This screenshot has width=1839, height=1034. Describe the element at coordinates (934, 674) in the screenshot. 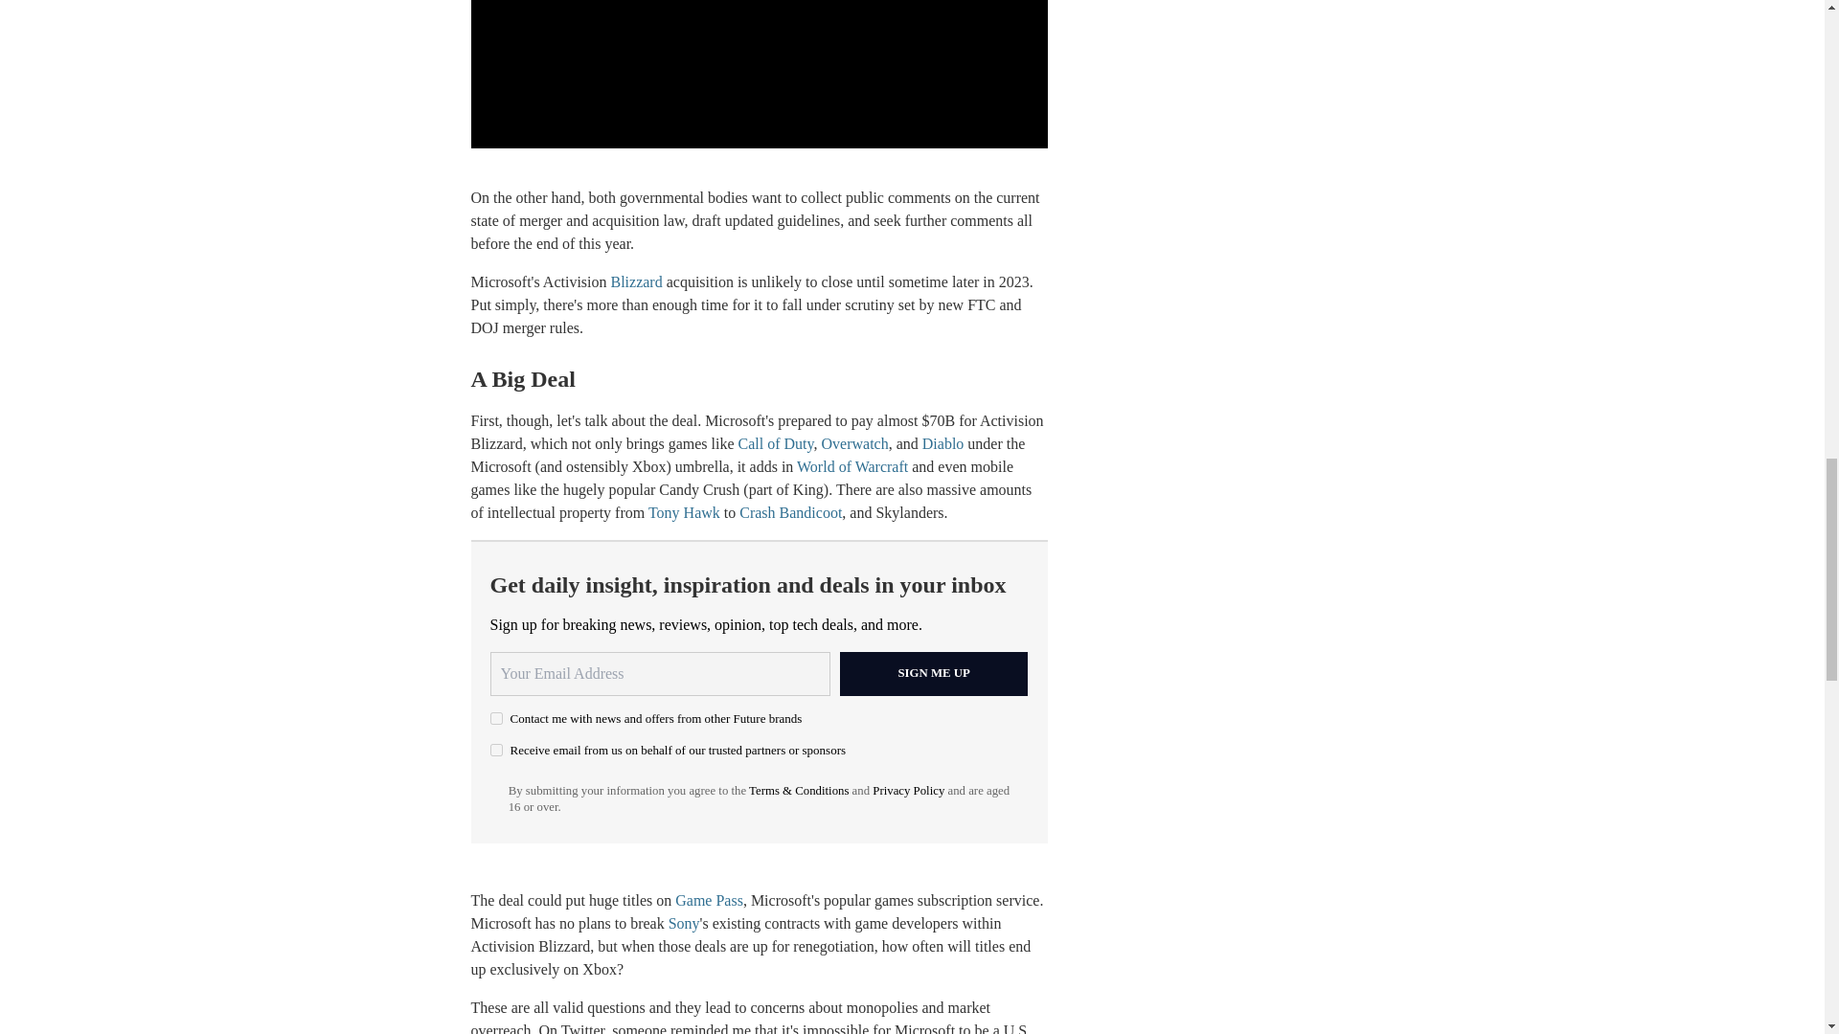

I see `Sign me up` at that location.